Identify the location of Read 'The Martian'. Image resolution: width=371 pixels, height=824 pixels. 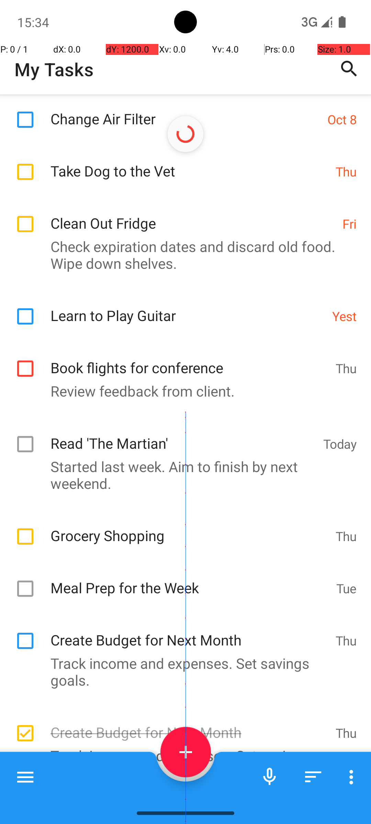
(183, 436).